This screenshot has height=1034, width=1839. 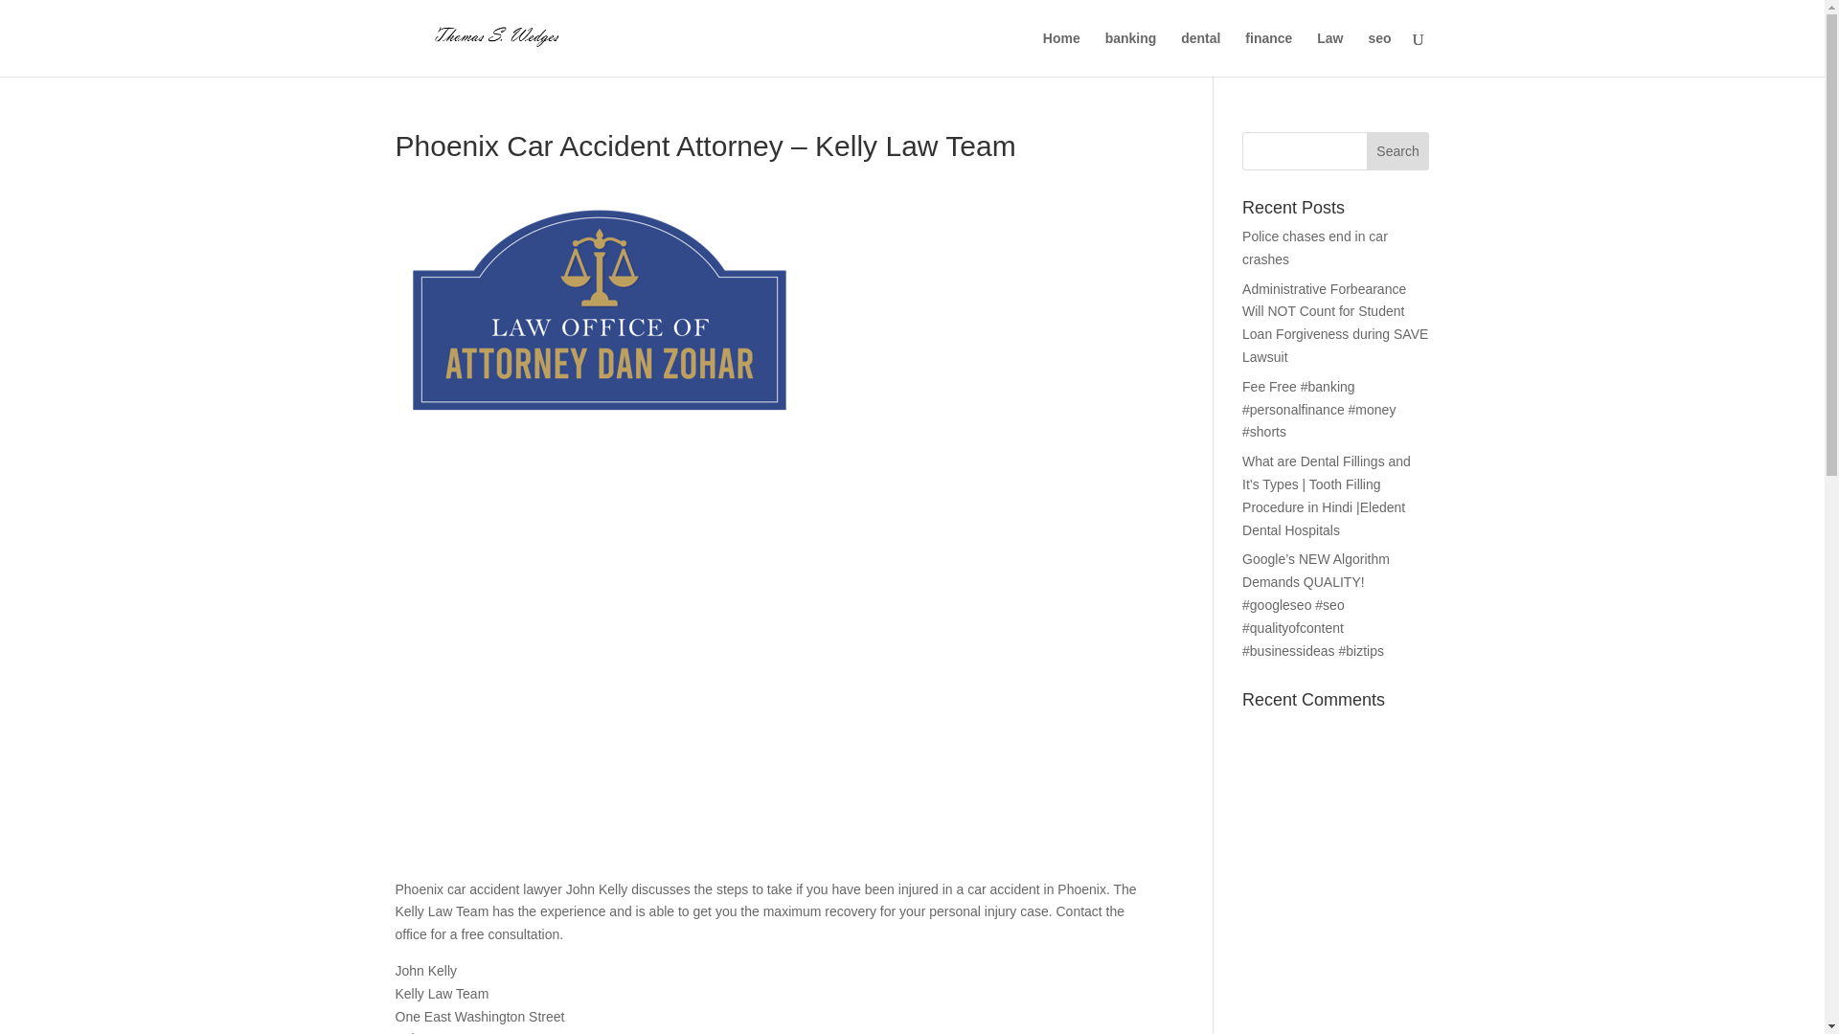 I want to click on banking, so click(x=1130, y=54).